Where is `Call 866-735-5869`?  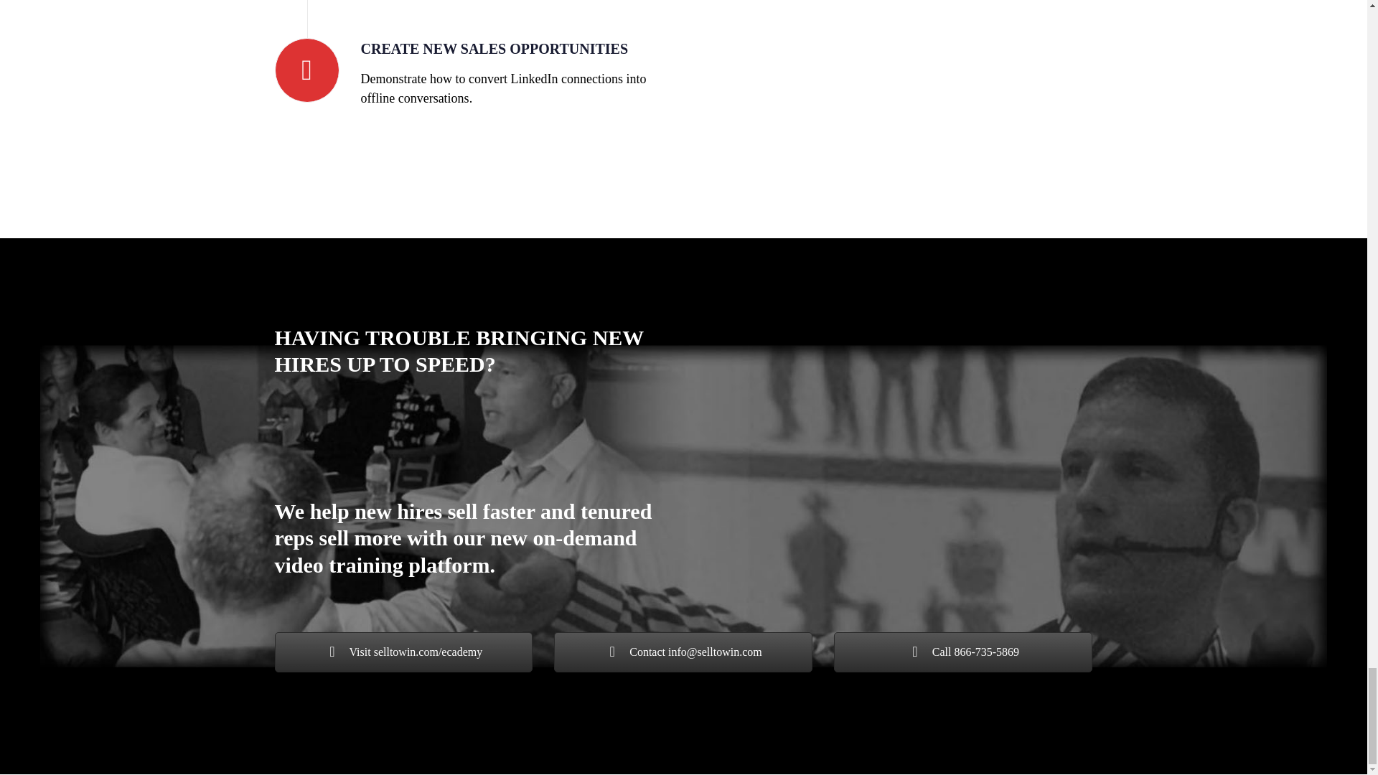
Call 866-735-5869 is located at coordinates (963, 652).